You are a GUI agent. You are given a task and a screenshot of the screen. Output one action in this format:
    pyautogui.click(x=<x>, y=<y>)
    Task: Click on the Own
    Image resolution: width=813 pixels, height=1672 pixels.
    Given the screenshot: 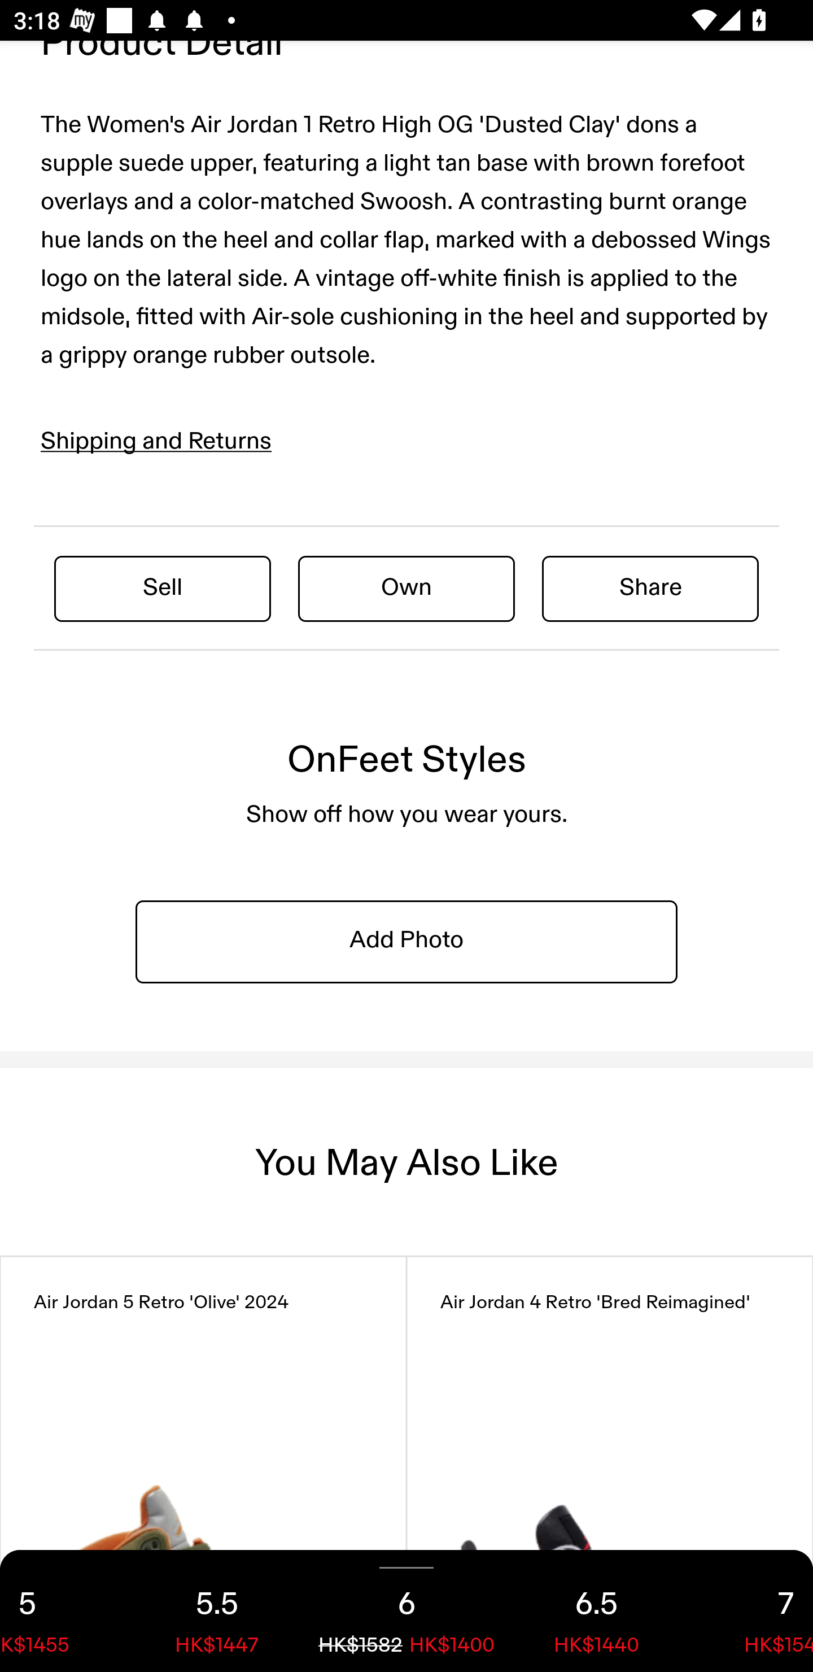 What is the action you would take?
    pyautogui.click(x=406, y=587)
    